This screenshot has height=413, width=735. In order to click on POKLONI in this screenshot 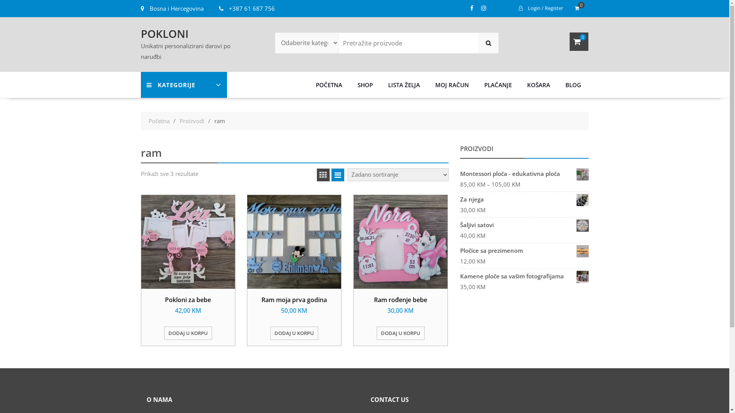, I will do `click(165, 34)`.